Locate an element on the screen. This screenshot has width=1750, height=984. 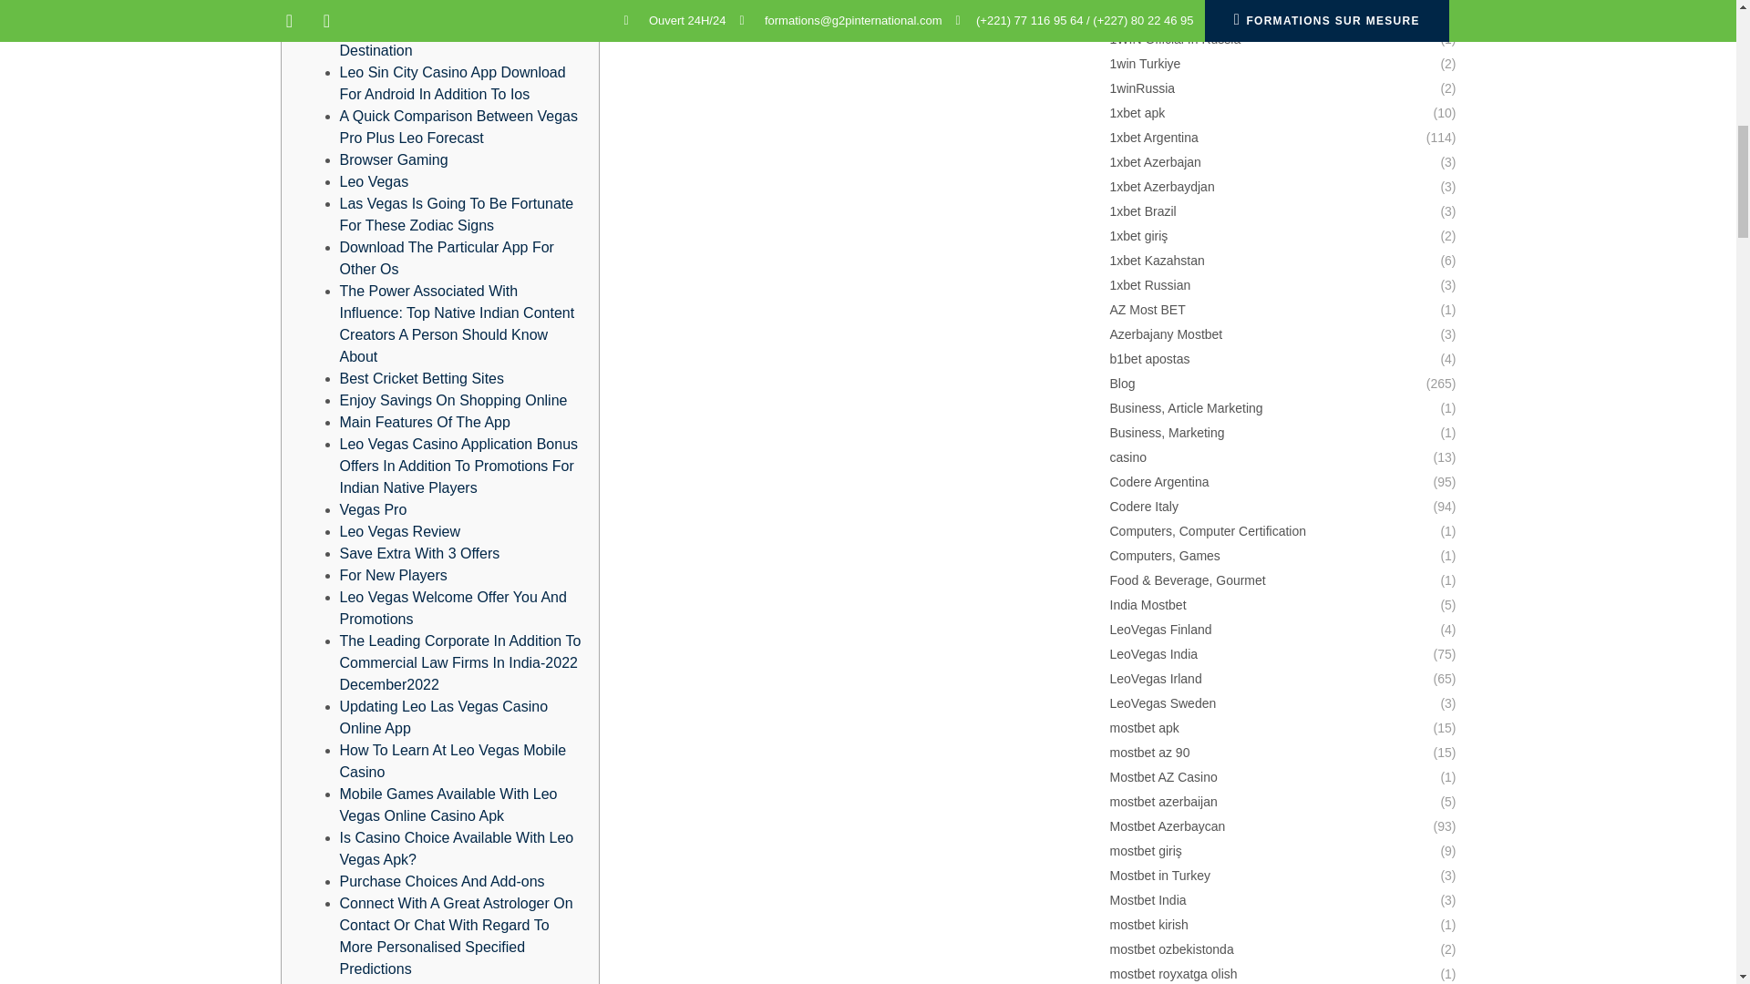
For New Players is located at coordinates (392, 576).